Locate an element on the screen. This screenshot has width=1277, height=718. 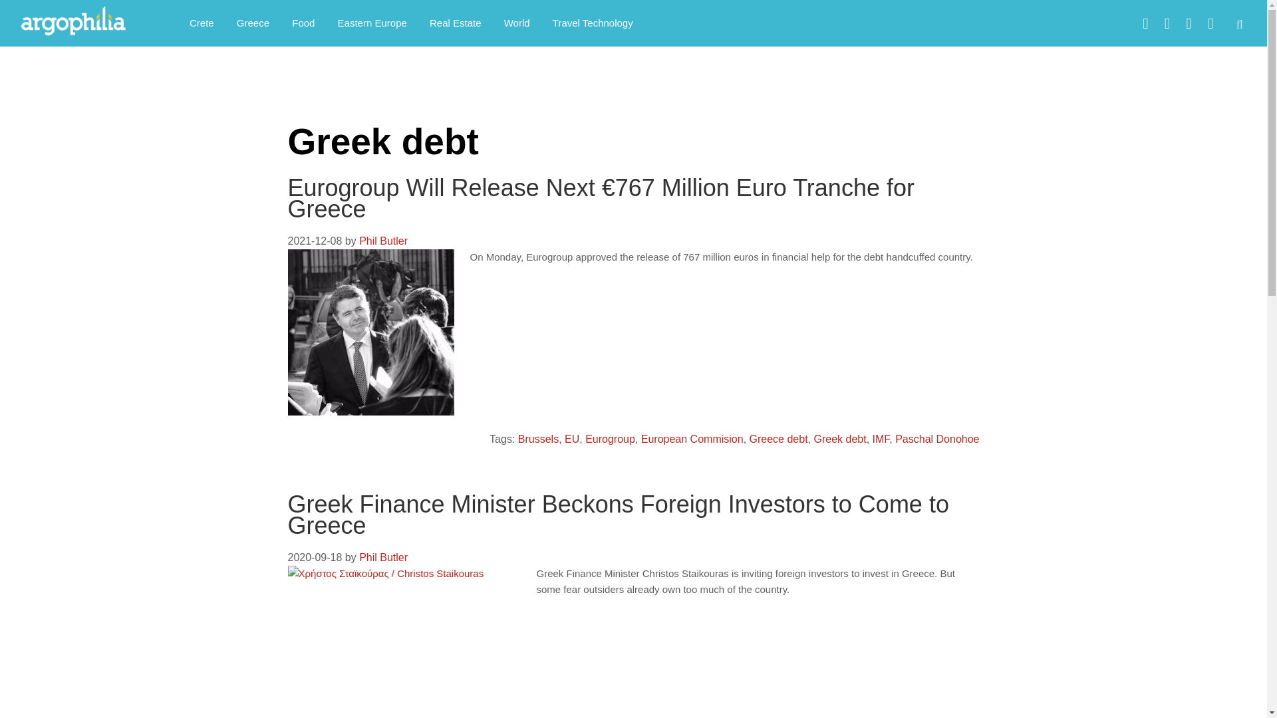
Food is located at coordinates (303, 23).